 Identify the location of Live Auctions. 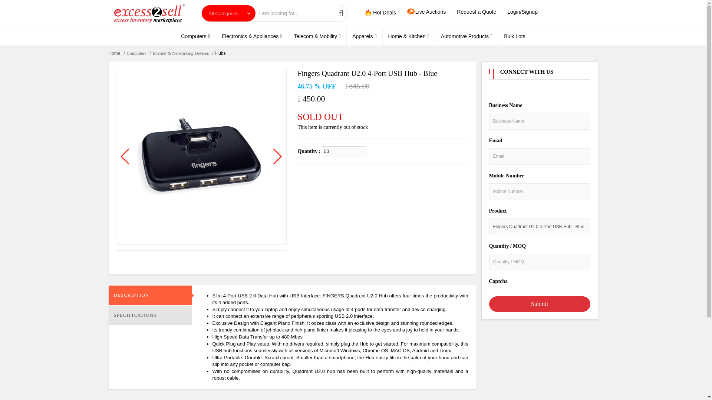
(426, 12).